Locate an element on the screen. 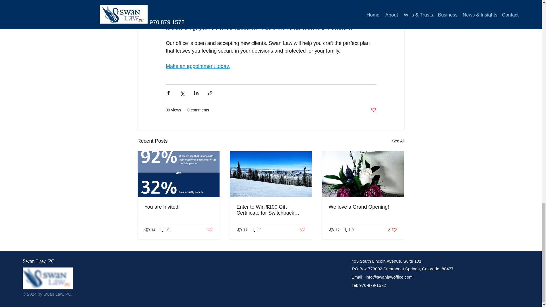 The height and width of the screenshot is (307, 546). Post not marked as liked is located at coordinates (209, 230).